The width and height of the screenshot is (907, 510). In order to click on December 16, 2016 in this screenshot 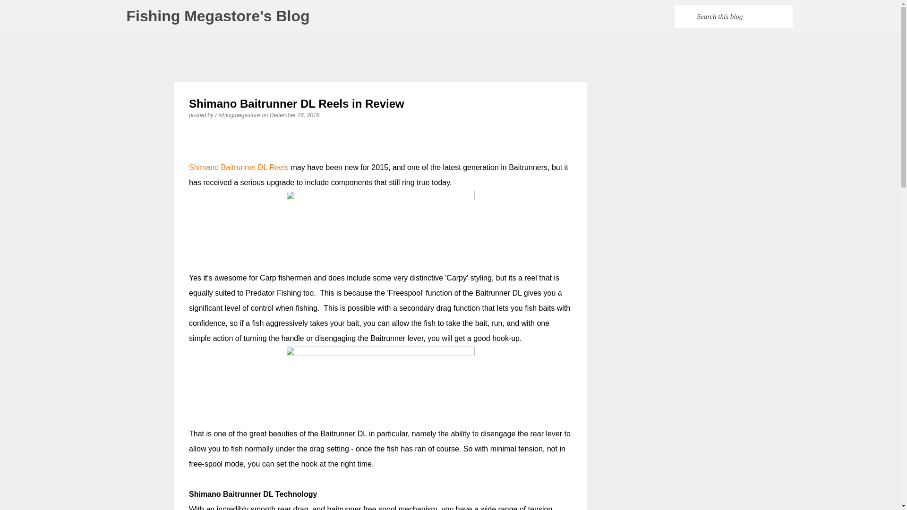, I will do `click(294, 115)`.